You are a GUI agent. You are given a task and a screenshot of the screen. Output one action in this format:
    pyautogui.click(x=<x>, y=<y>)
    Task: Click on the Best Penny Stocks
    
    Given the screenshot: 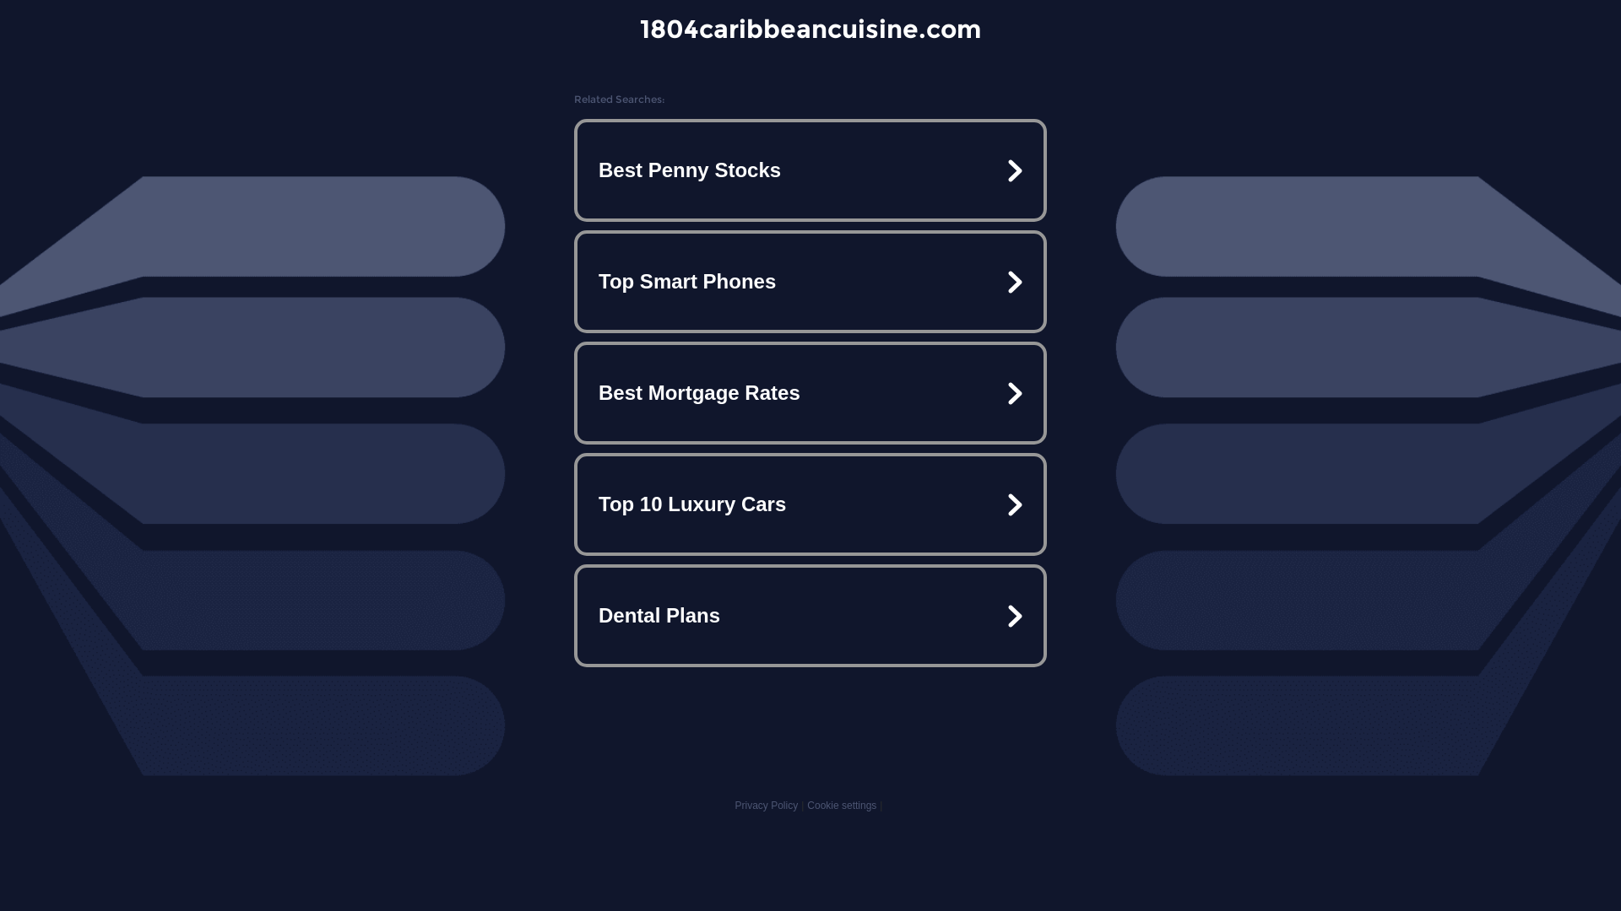 What is the action you would take?
    pyautogui.click(x=810, y=170)
    